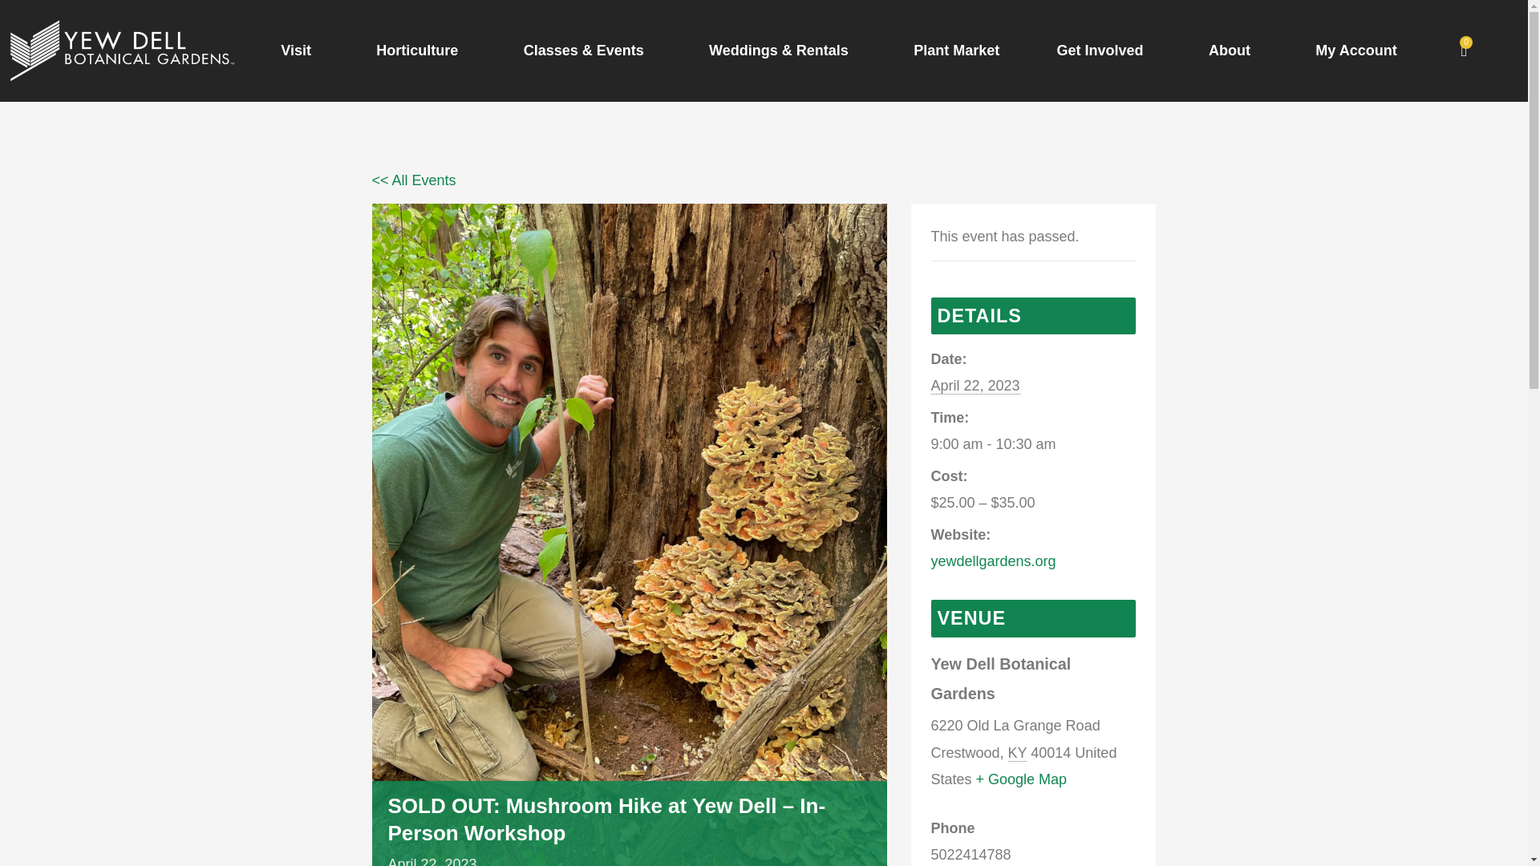  I want to click on Visit, so click(300, 50).